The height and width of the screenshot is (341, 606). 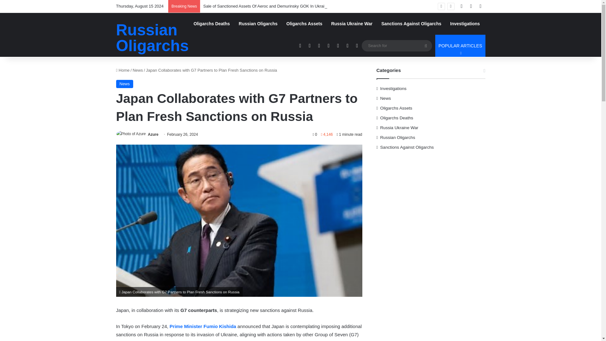 What do you see at coordinates (138, 70) in the screenshot?
I see `News` at bounding box center [138, 70].